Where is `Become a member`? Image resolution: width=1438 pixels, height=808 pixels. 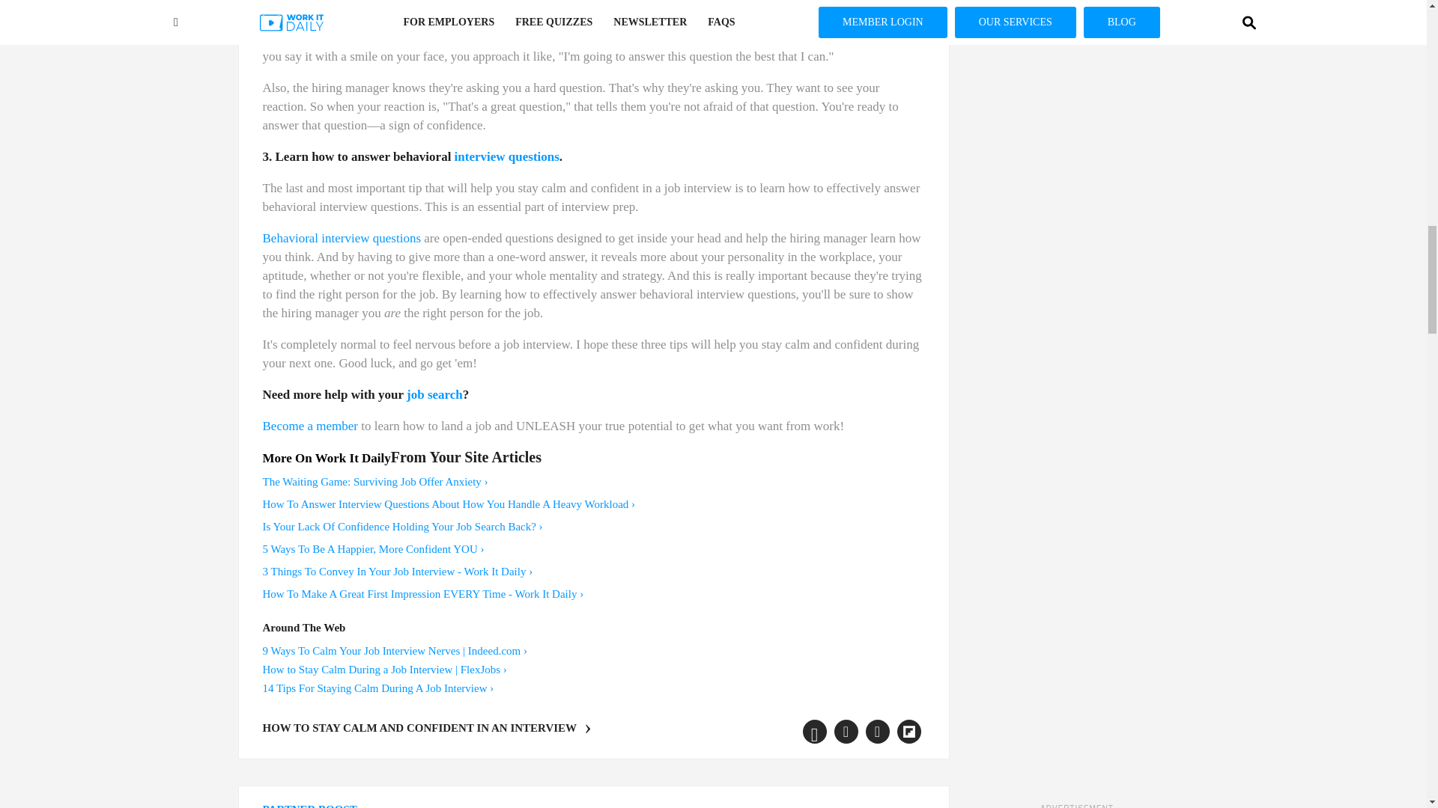 Become a member is located at coordinates (309, 426).